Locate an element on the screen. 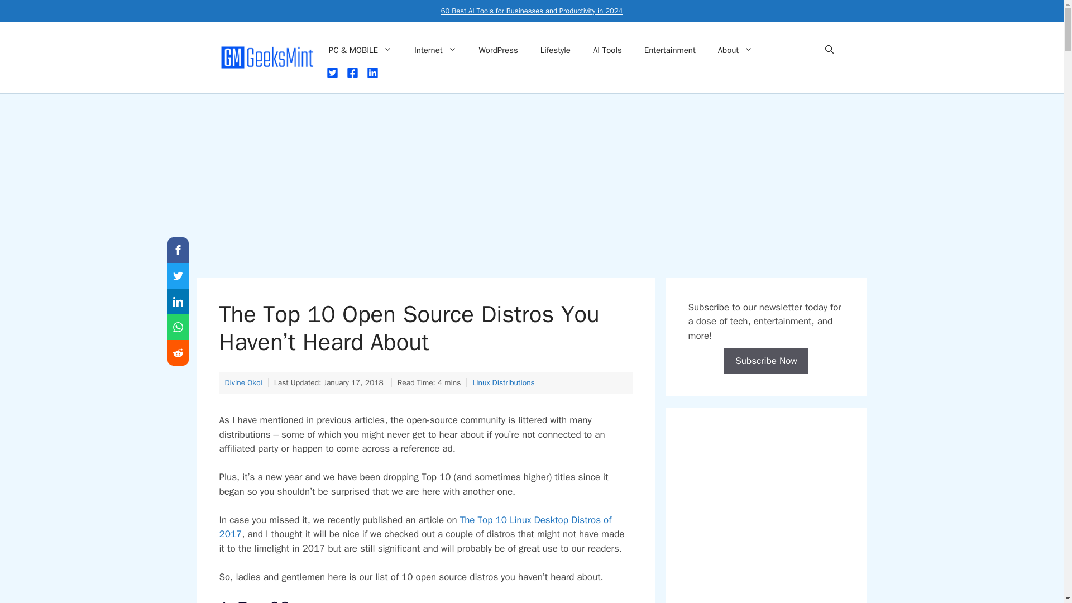  WordPress is located at coordinates (498, 50).